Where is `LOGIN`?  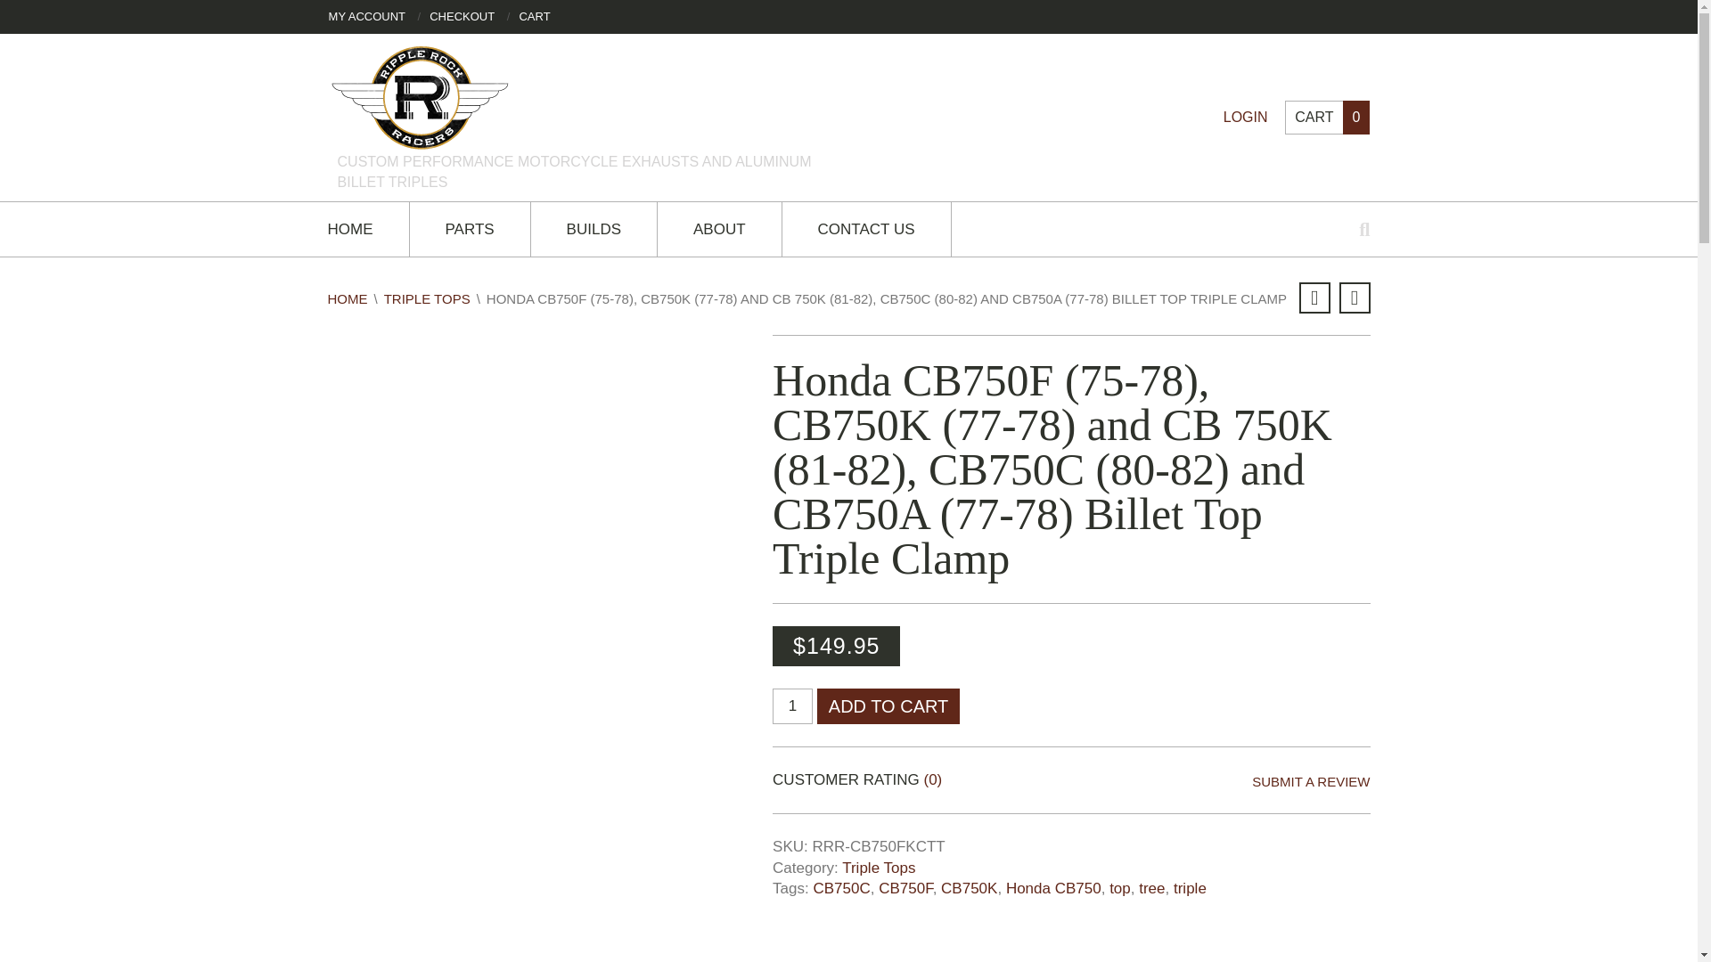 LOGIN is located at coordinates (1245, 118).